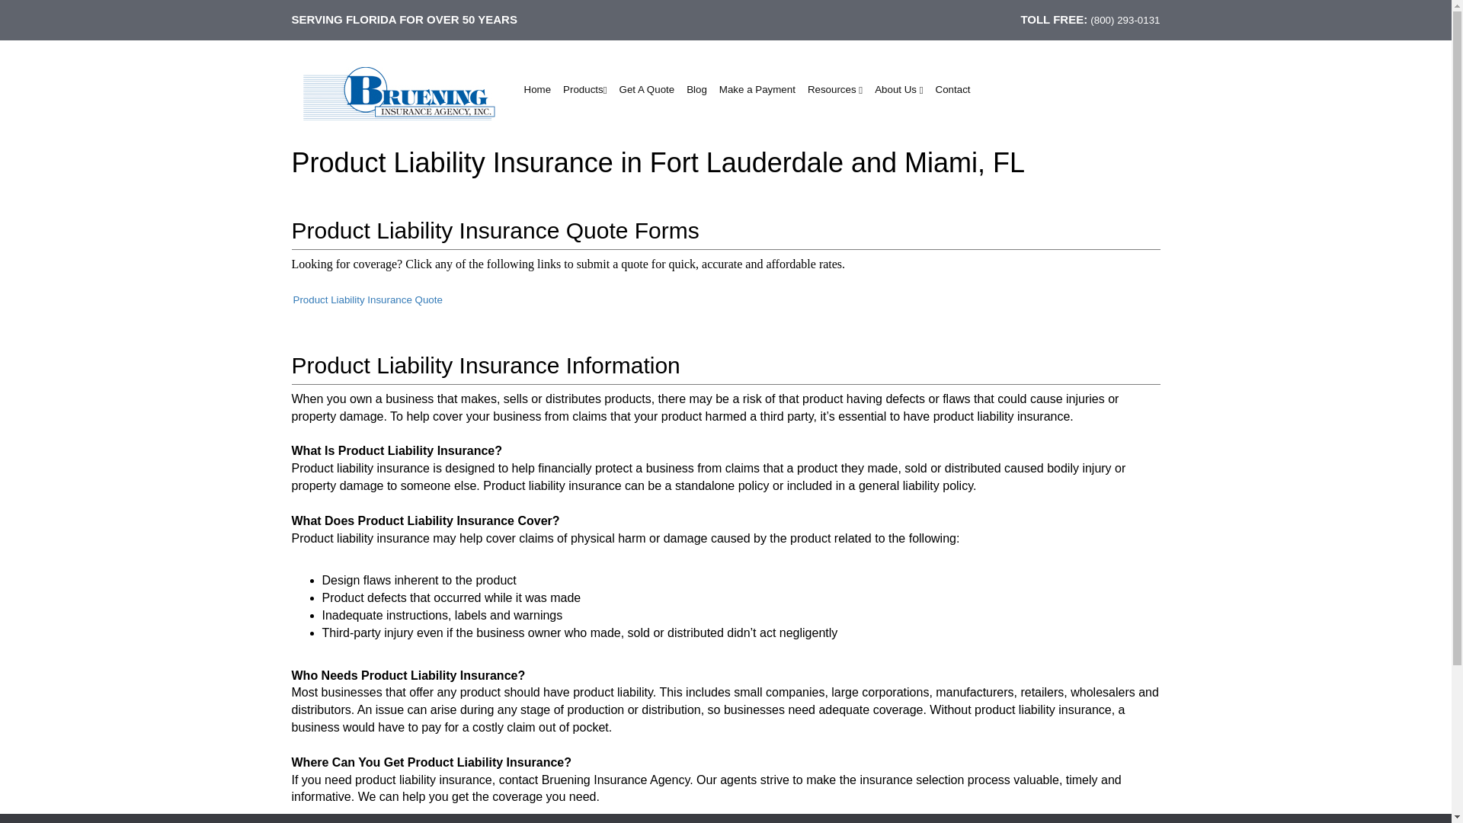 The width and height of the screenshot is (1463, 823). I want to click on Home, so click(537, 90).